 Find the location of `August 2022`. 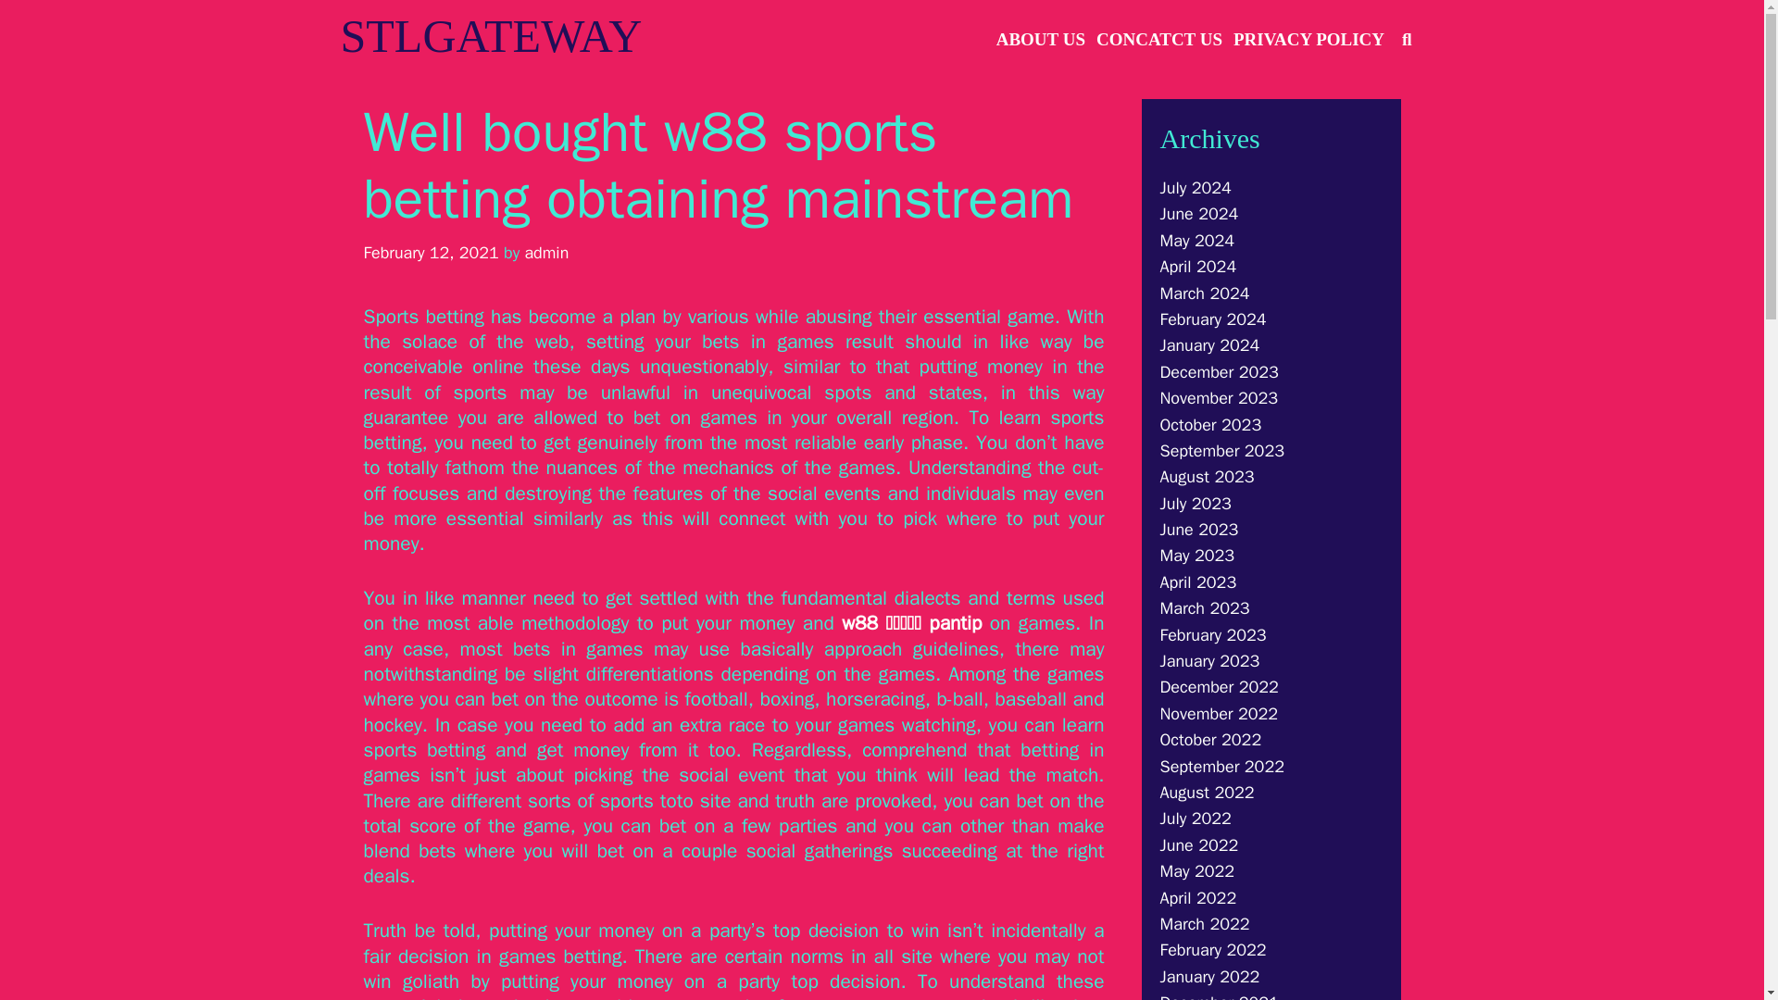

August 2022 is located at coordinates (1206, 793).